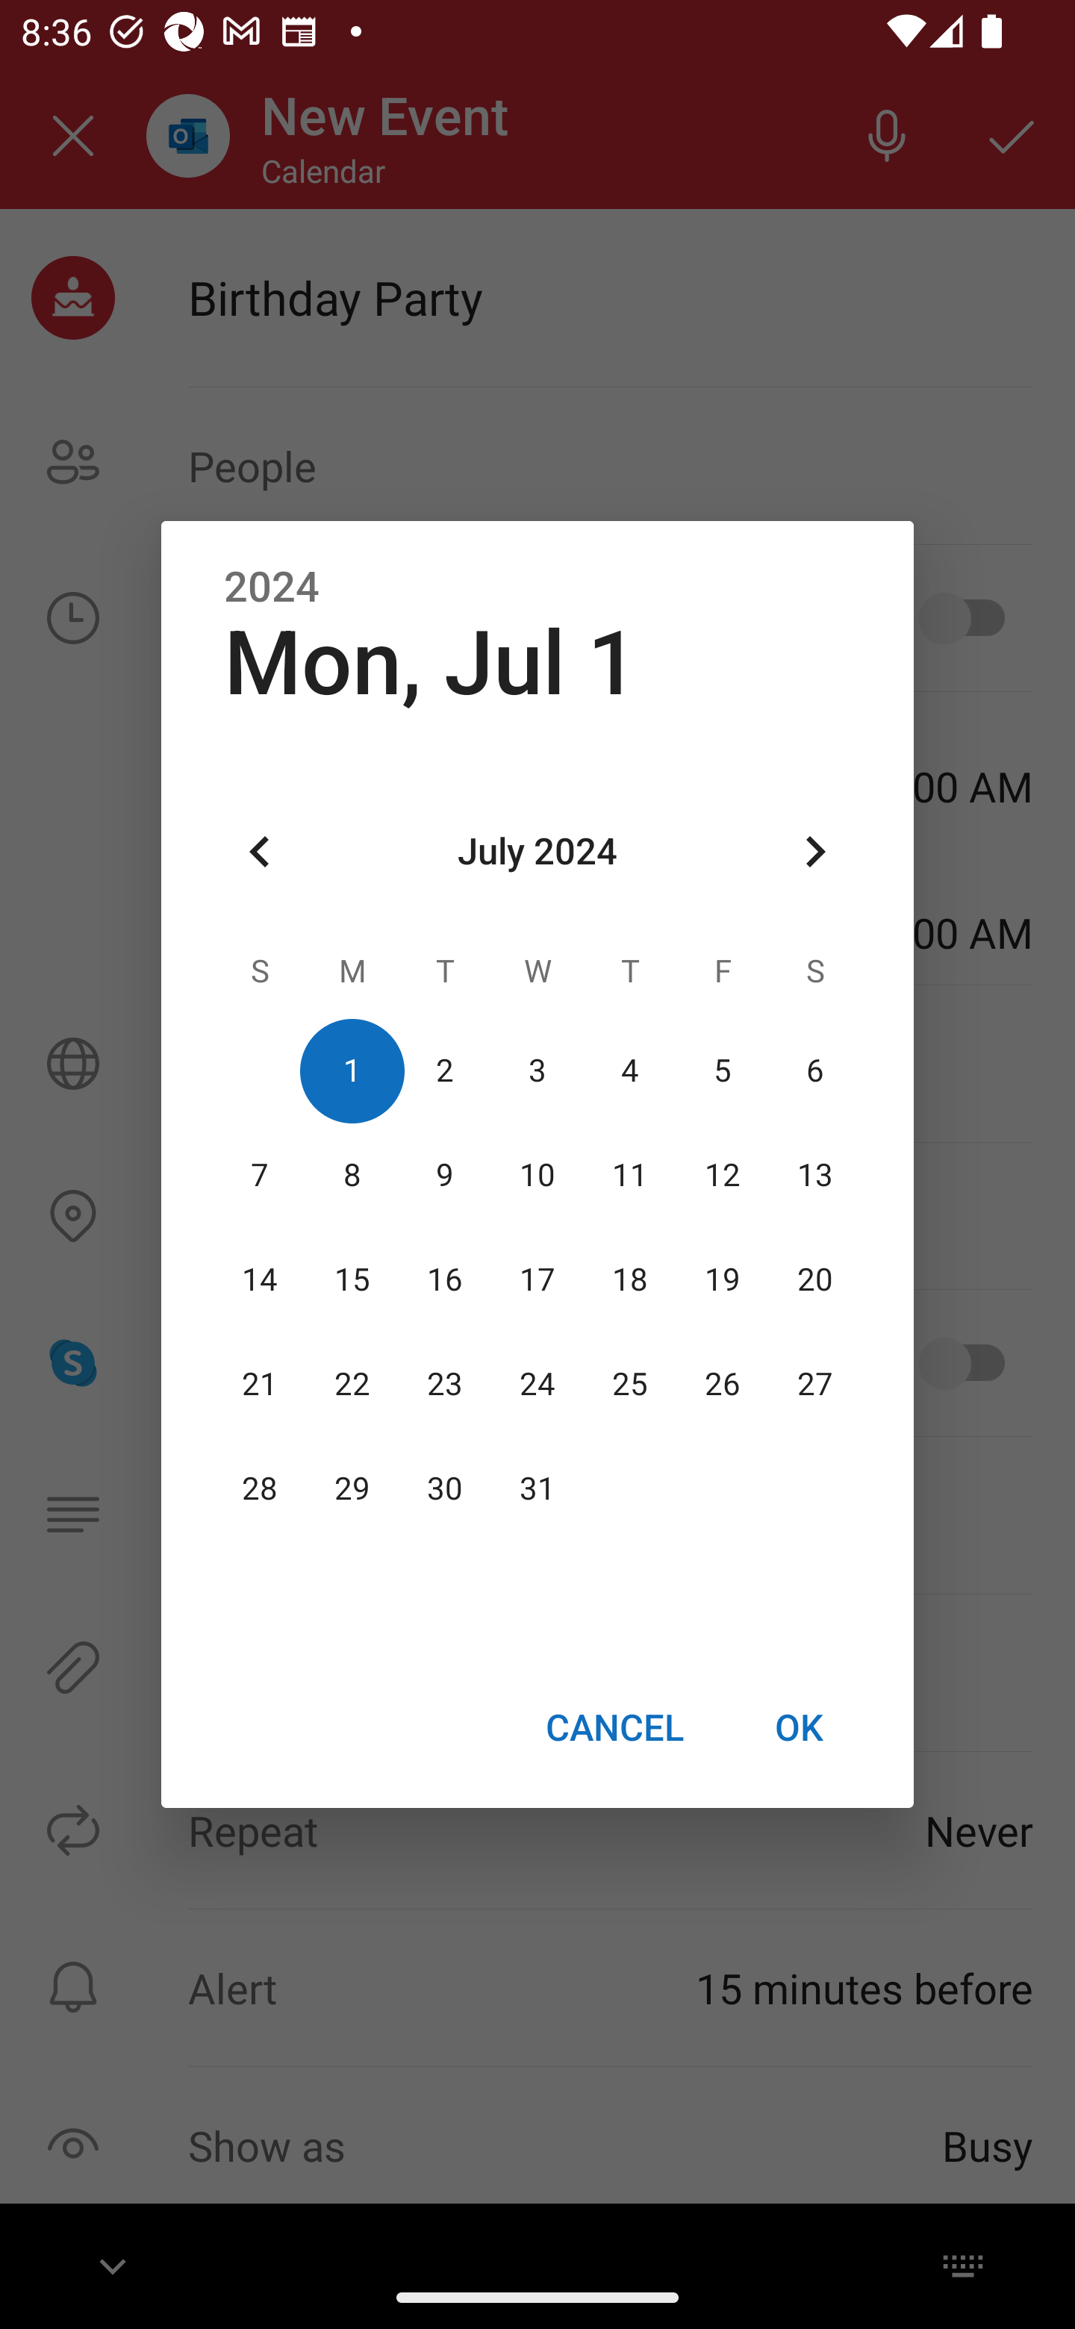 The width and height of the screenshot is (1075, 2329). What do you see at coordinates (260, 1384) in the screenshot?
I see `21 21 July 2024` at bounding box center [260, 1384].